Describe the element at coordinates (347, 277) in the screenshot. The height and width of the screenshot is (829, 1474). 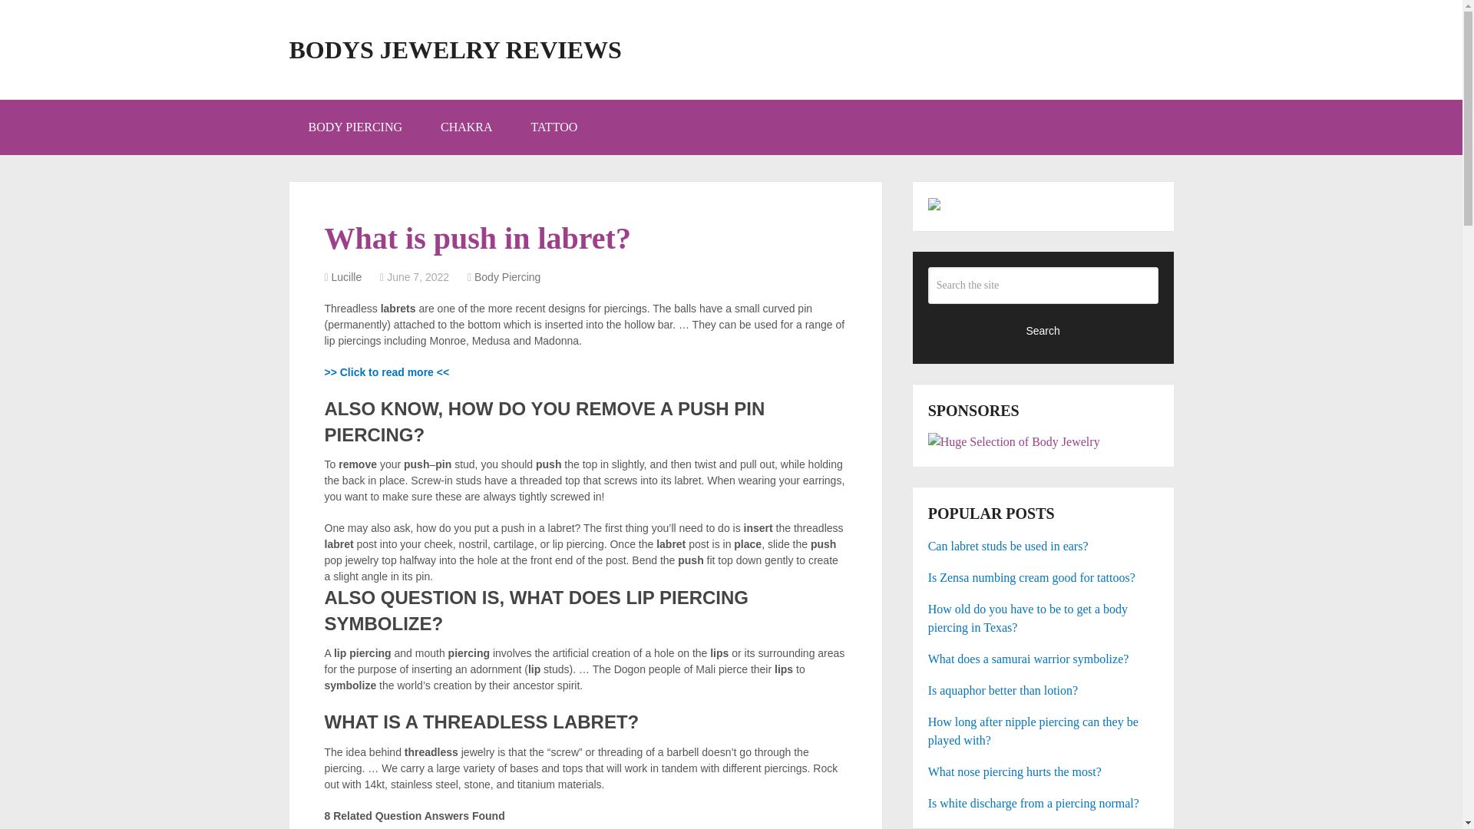
I see `Posts by Lucille` at that location.